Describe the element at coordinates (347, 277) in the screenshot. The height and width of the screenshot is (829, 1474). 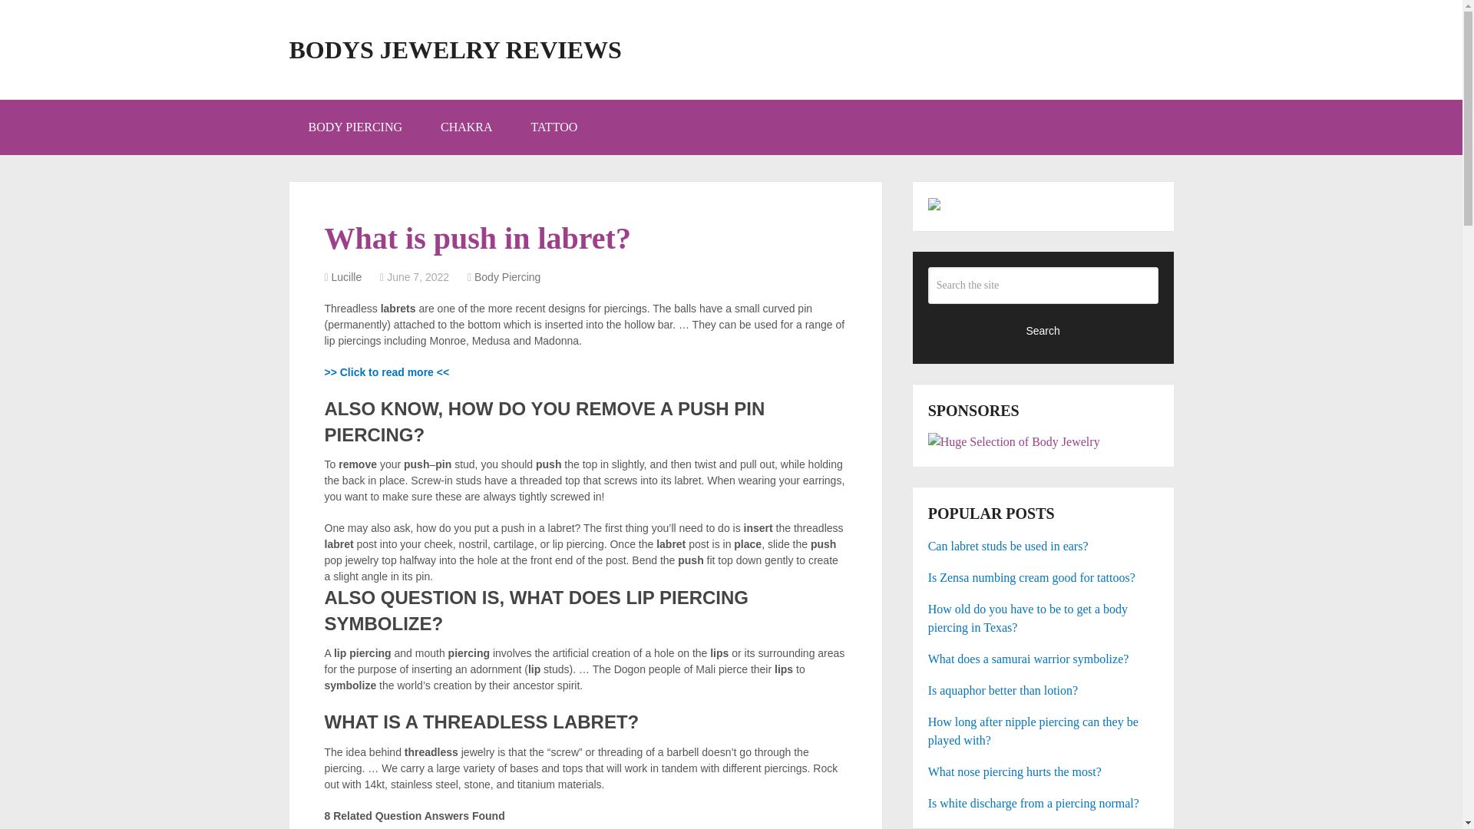
I see `Posts by Lucille` at that location.